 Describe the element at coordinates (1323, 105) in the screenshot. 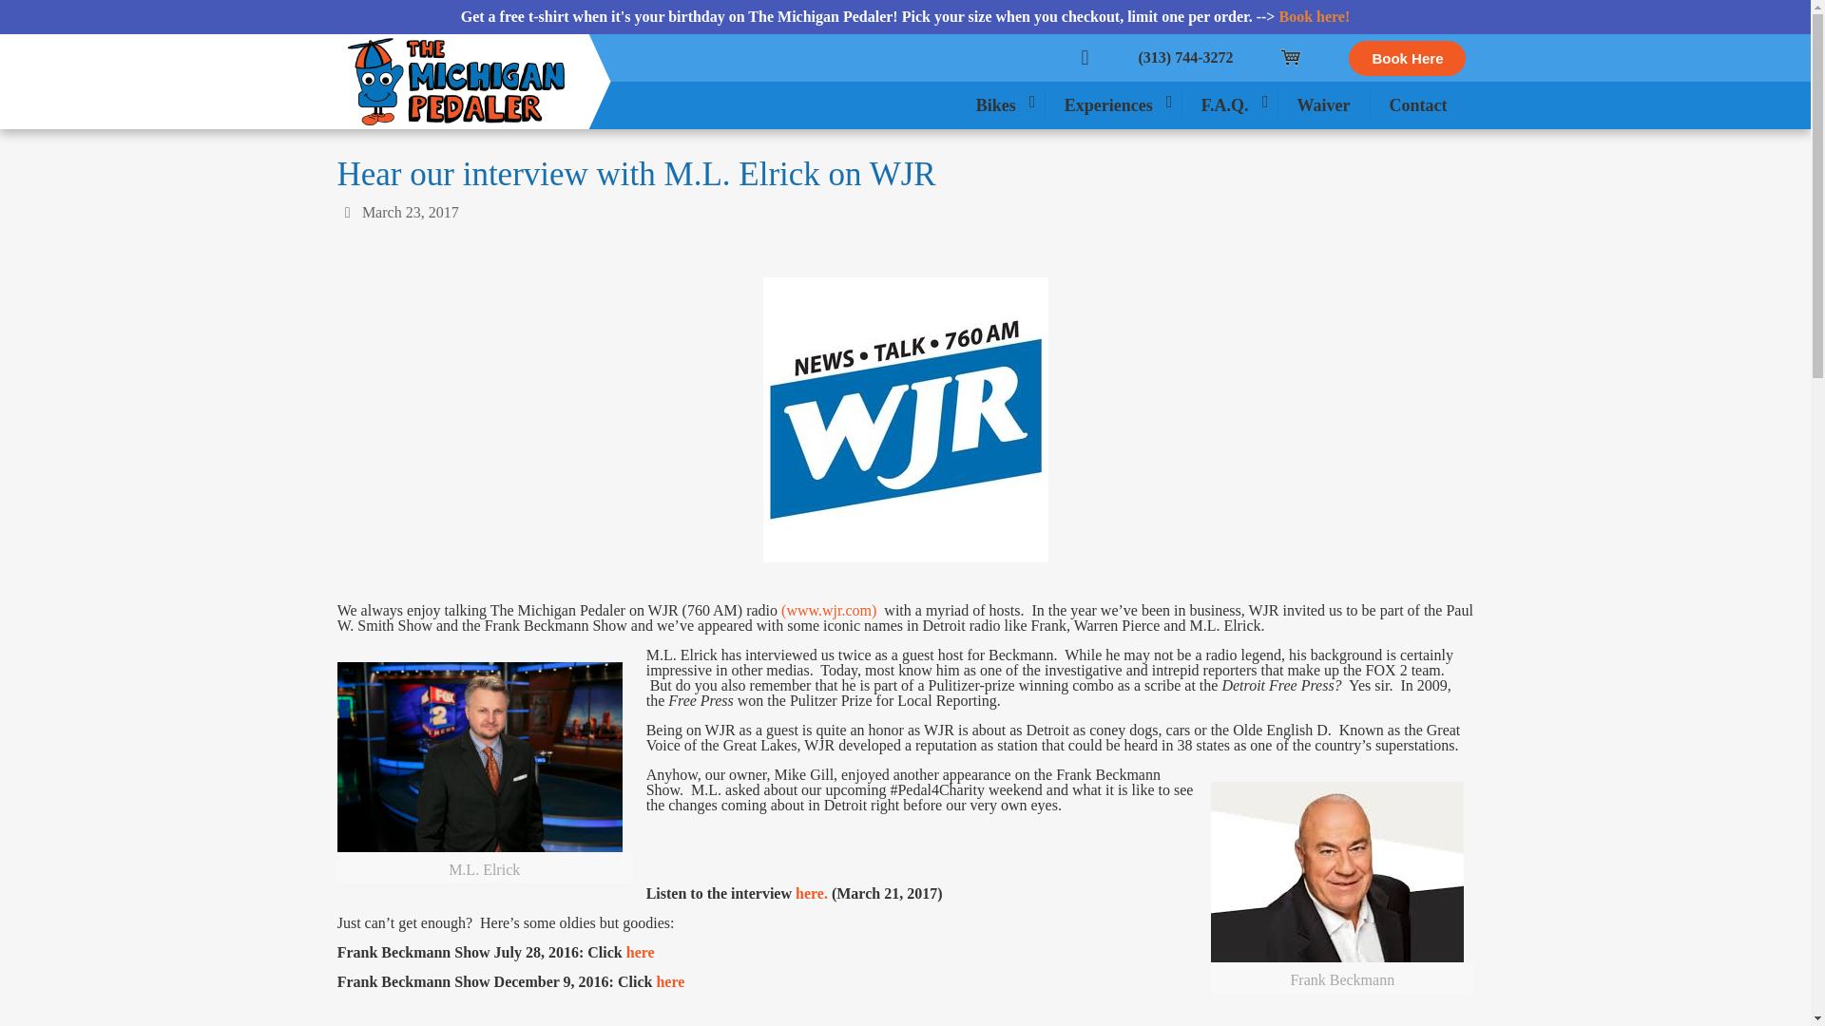

I see `Waiver` at that location.